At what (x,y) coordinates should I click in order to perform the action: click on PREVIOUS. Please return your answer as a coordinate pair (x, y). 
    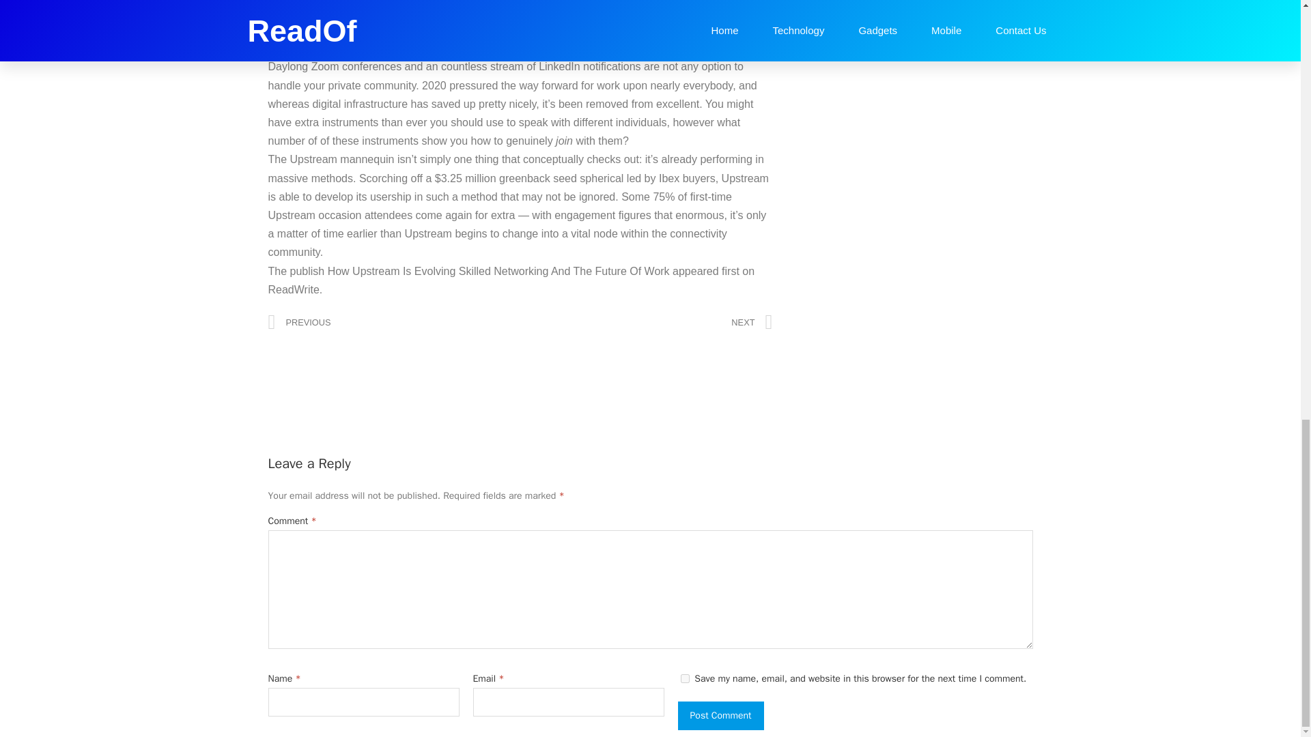
    Looking at the image, I should click on (393, 322).